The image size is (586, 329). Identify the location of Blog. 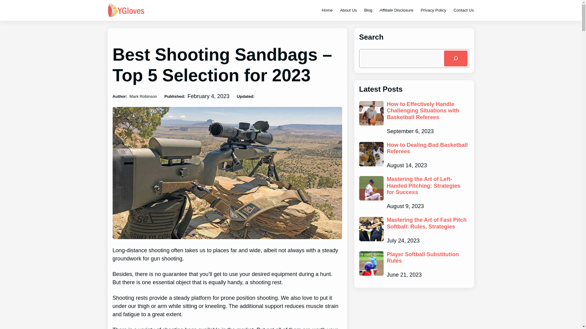
(368, 10).